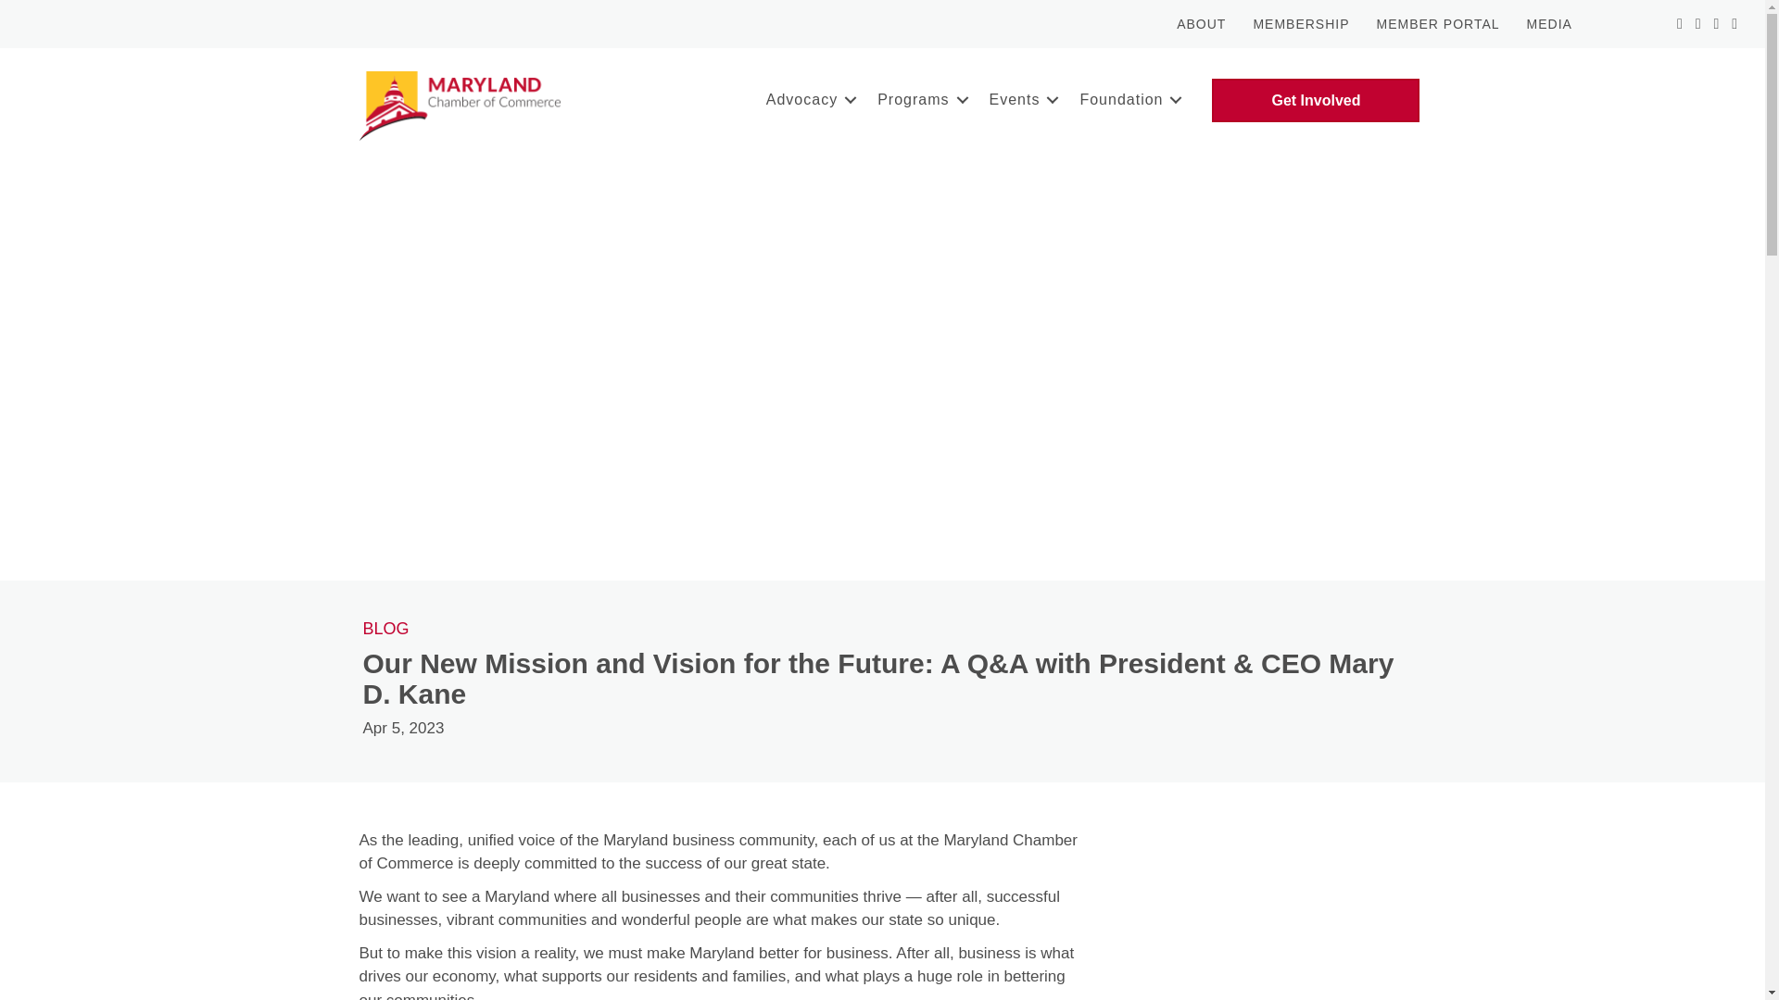 This screenshot has height=1000, width=1779. Describe the element at coordinates (808, 100) in the screenshot. I see `Advocacy` at that location.